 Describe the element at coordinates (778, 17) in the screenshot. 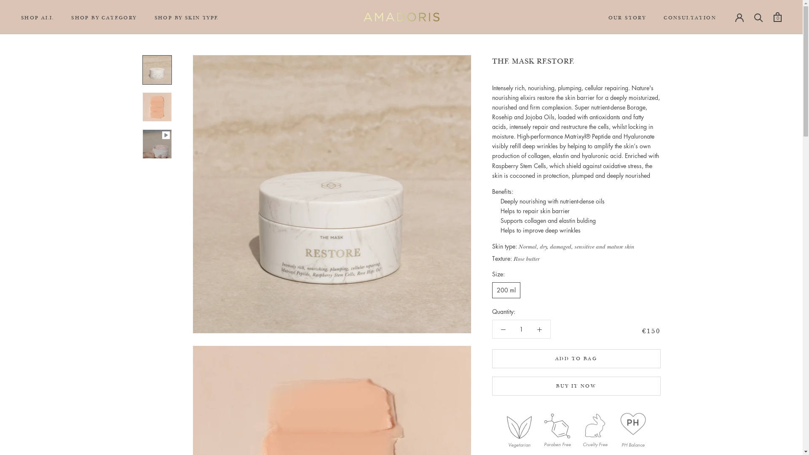

I see `0` at that location.